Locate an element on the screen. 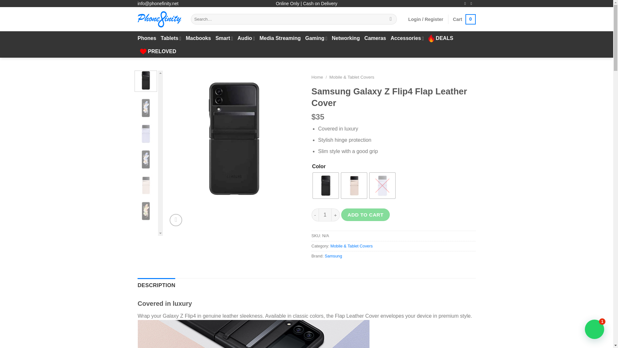  Samsung Galaxy Z Flip4 Flap Leather Cover is located at coordinates (382, 185).